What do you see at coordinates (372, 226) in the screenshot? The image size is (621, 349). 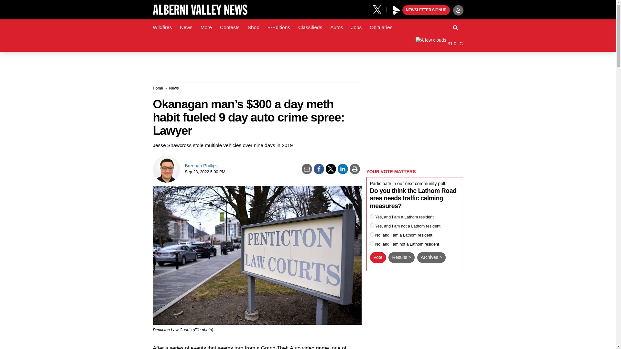 I see `247` at bounding box center [372, 226].